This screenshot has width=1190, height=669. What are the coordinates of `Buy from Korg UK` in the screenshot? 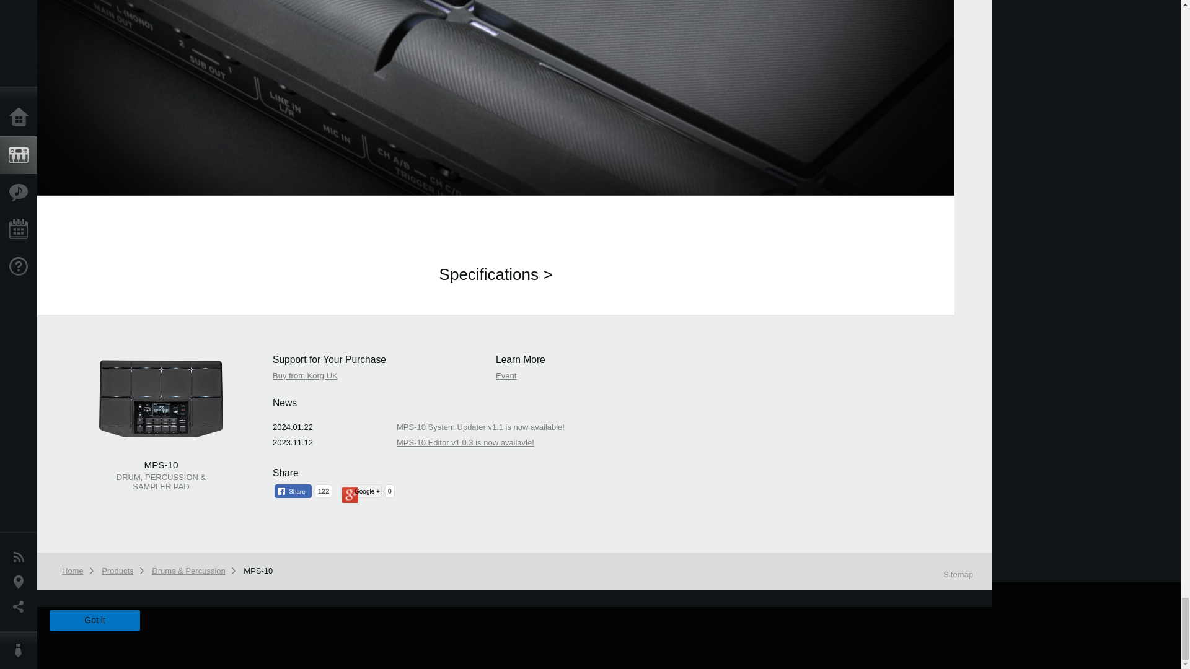 It's located at (305, 375).